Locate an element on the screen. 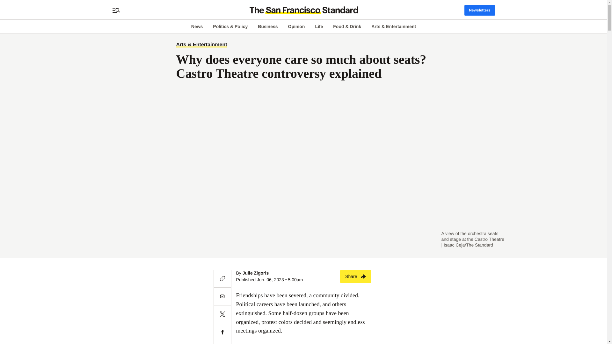 This screenshot has width=612, height=344. Business is located at coordinates (268, 26).